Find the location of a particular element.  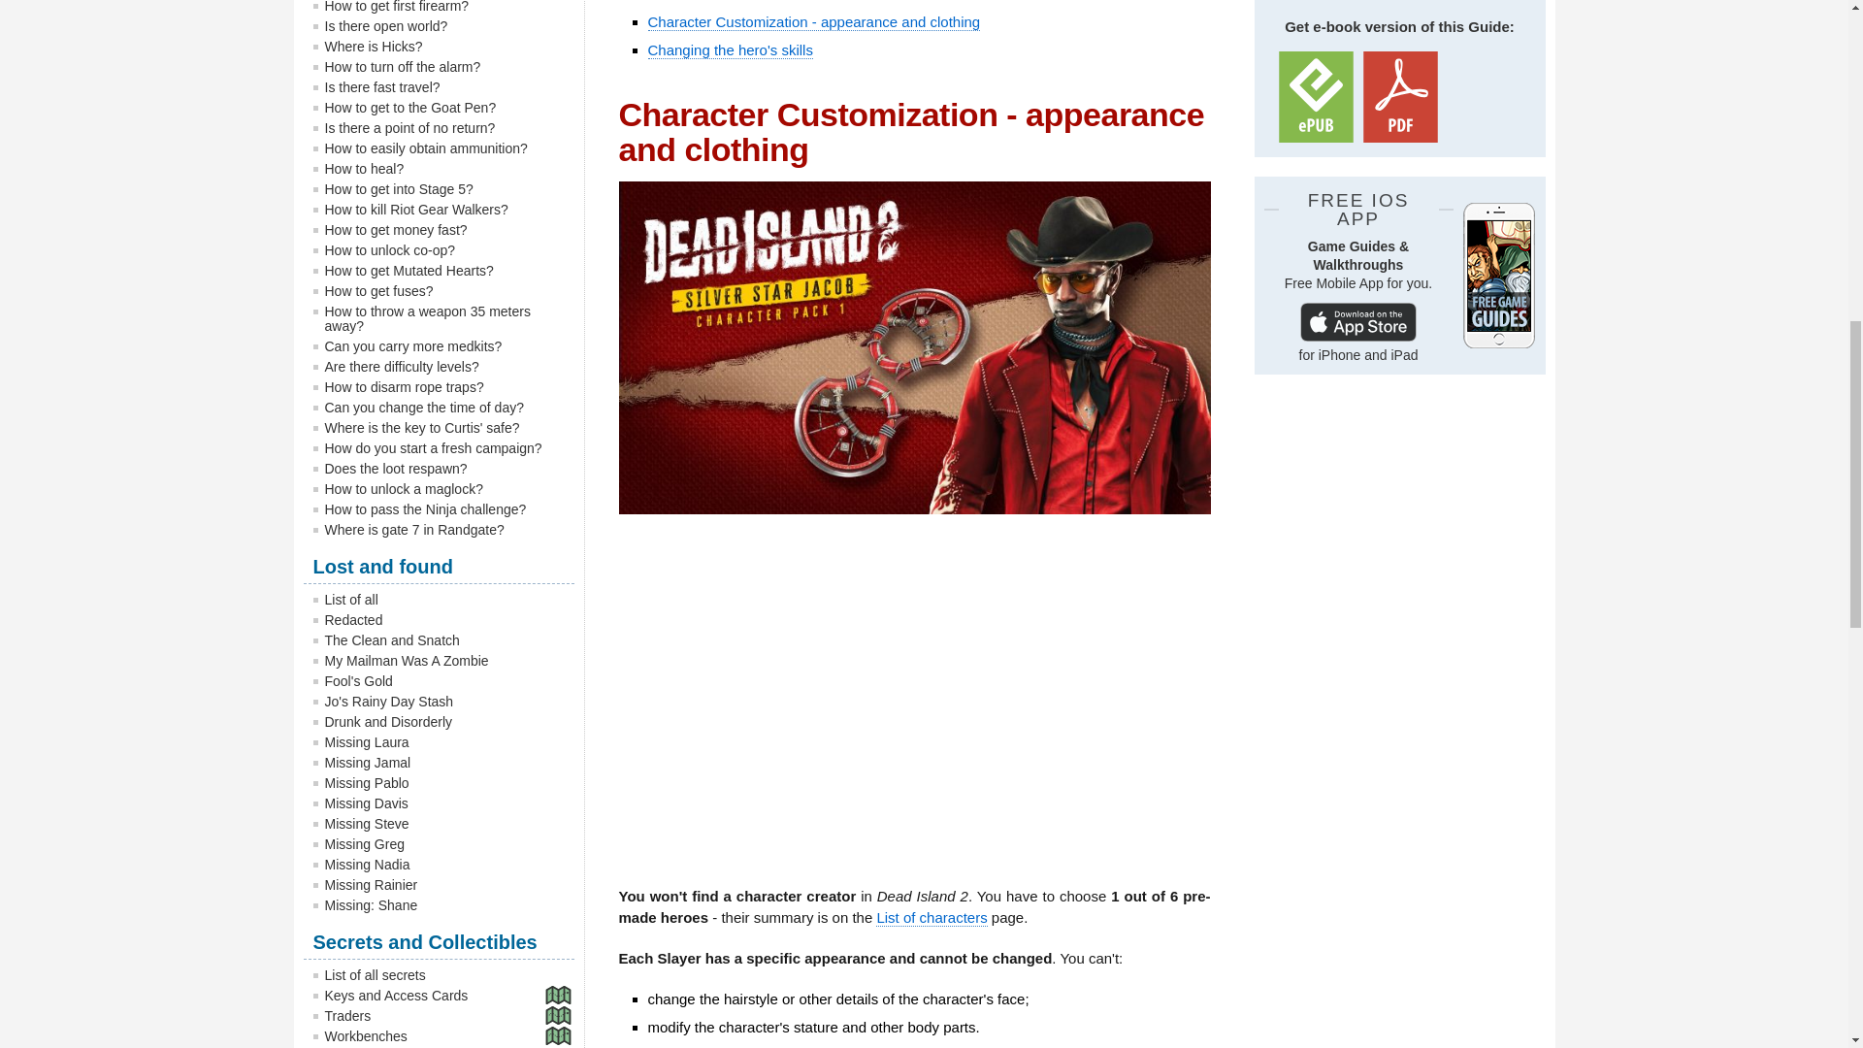

List of characters is located at coordinates (931, 918).